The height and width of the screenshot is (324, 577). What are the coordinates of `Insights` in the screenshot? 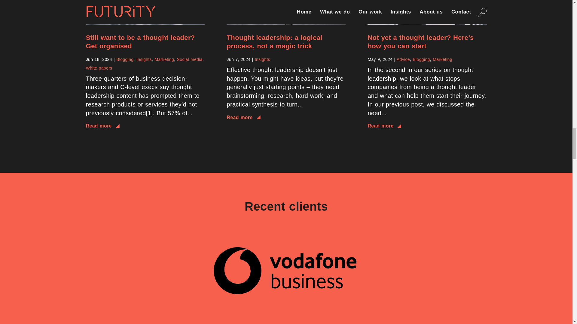 It's located at (144, 59).